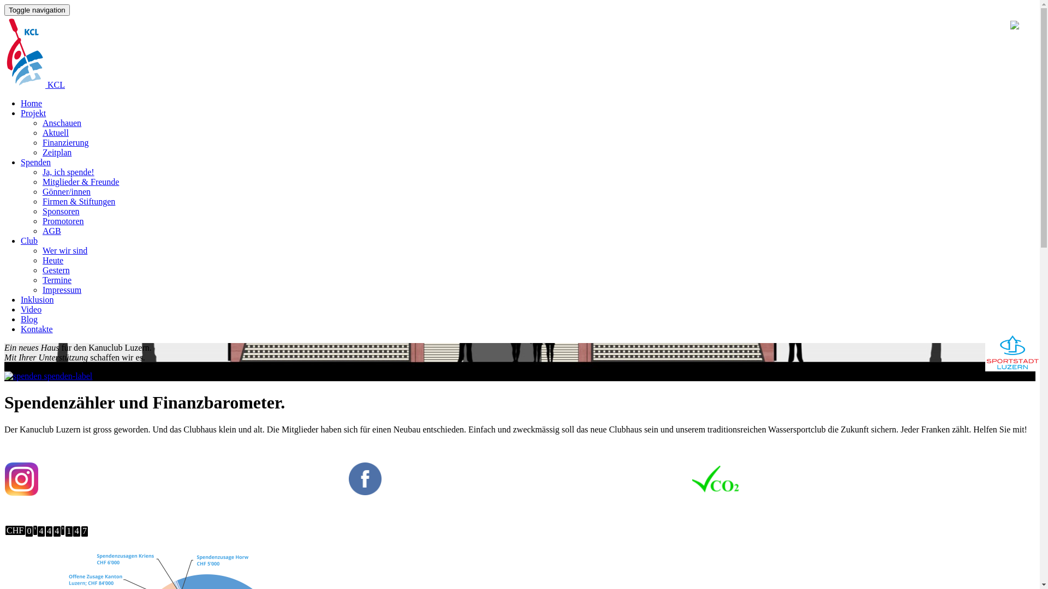 The width and height of the screenshot is (1048, 589). What do you see at coordinates (52, 231) in the screenshot?
I see `AGB` at bounding box center [52, 231].